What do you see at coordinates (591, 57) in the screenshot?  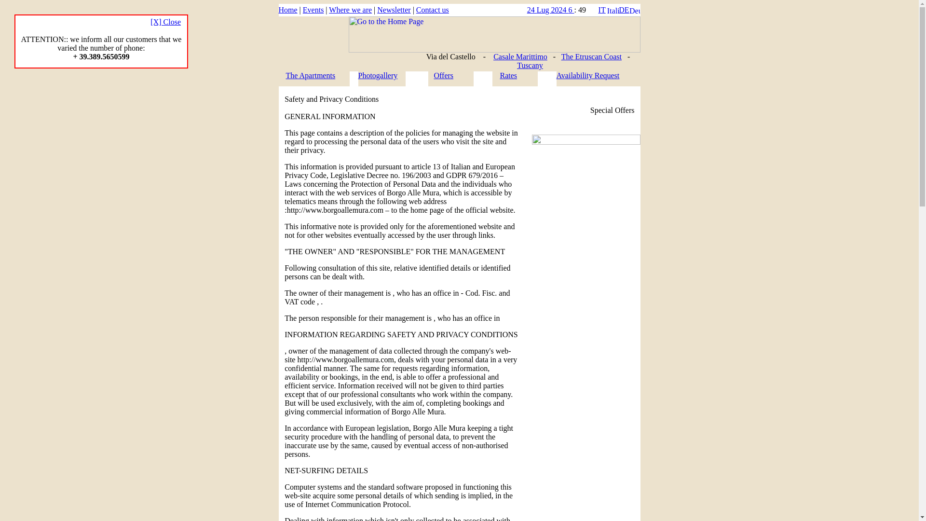 I see `The Etruscan Coast` at bounding box center [591, 57].